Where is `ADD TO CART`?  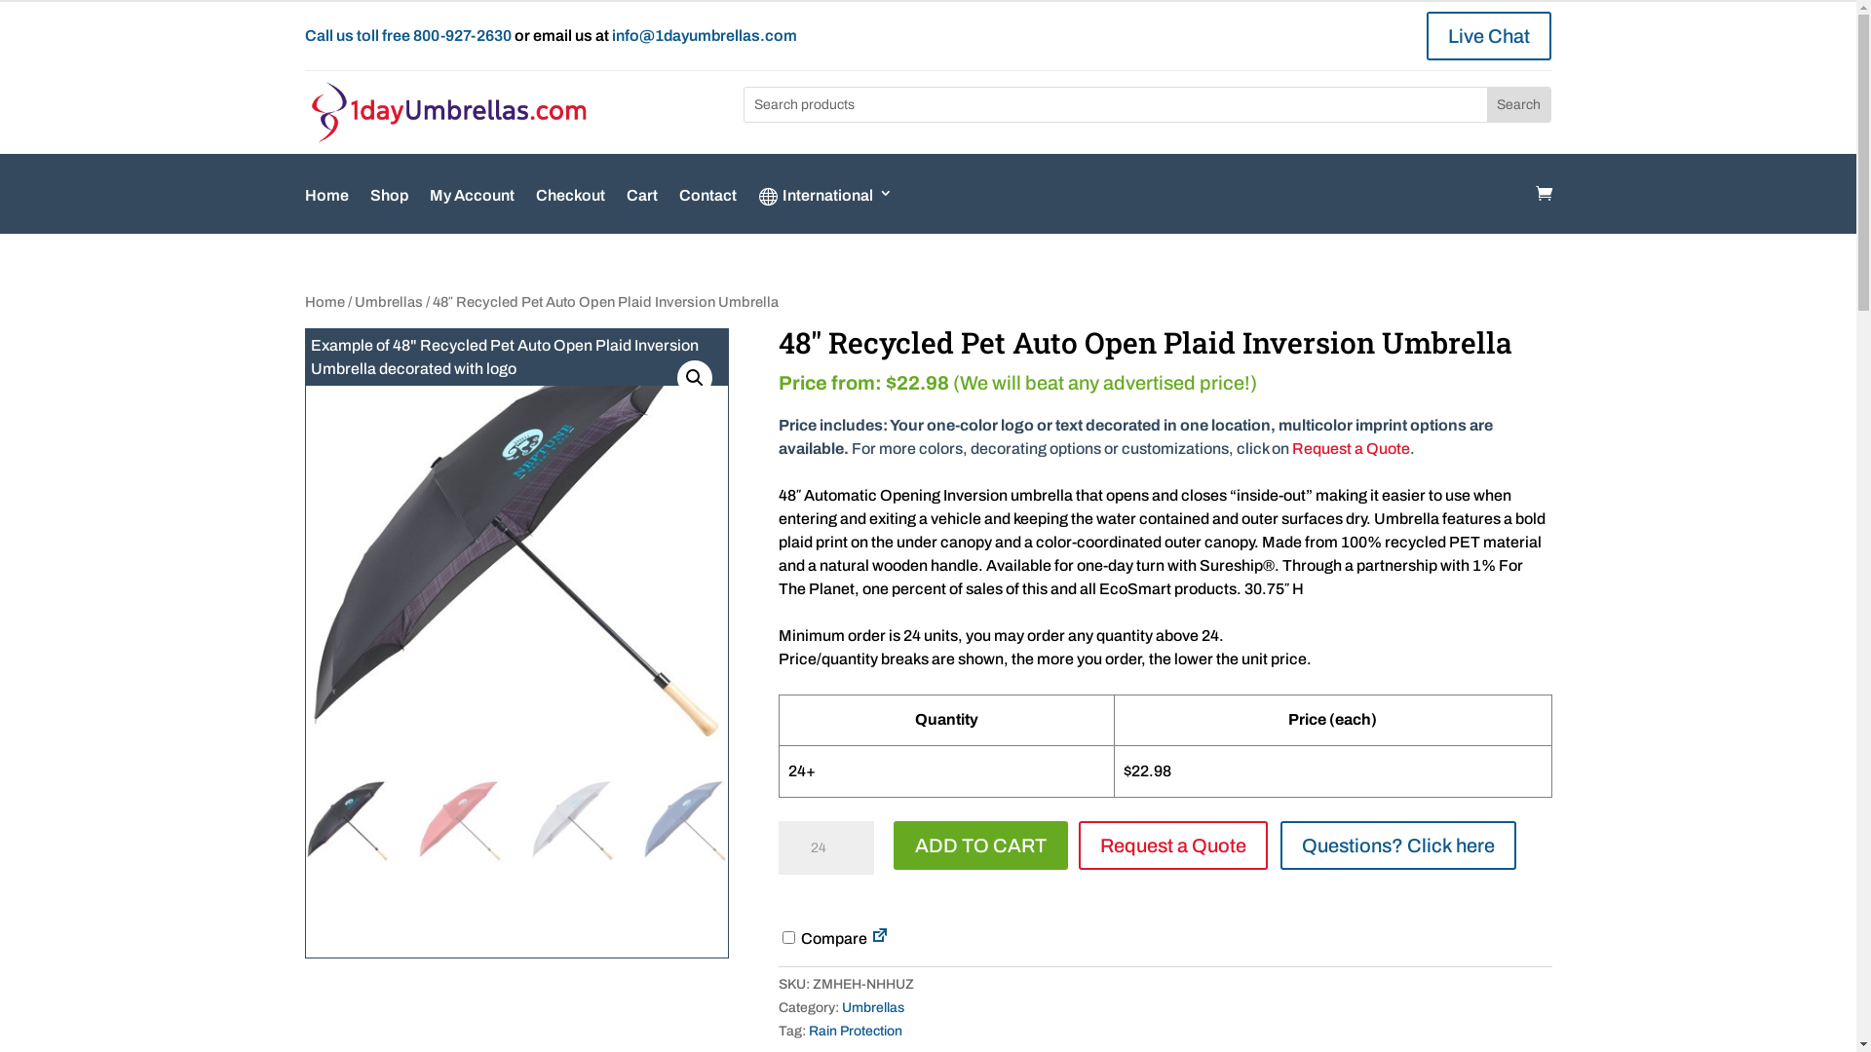
ADD TO CART is located at coordinates (980, 845).